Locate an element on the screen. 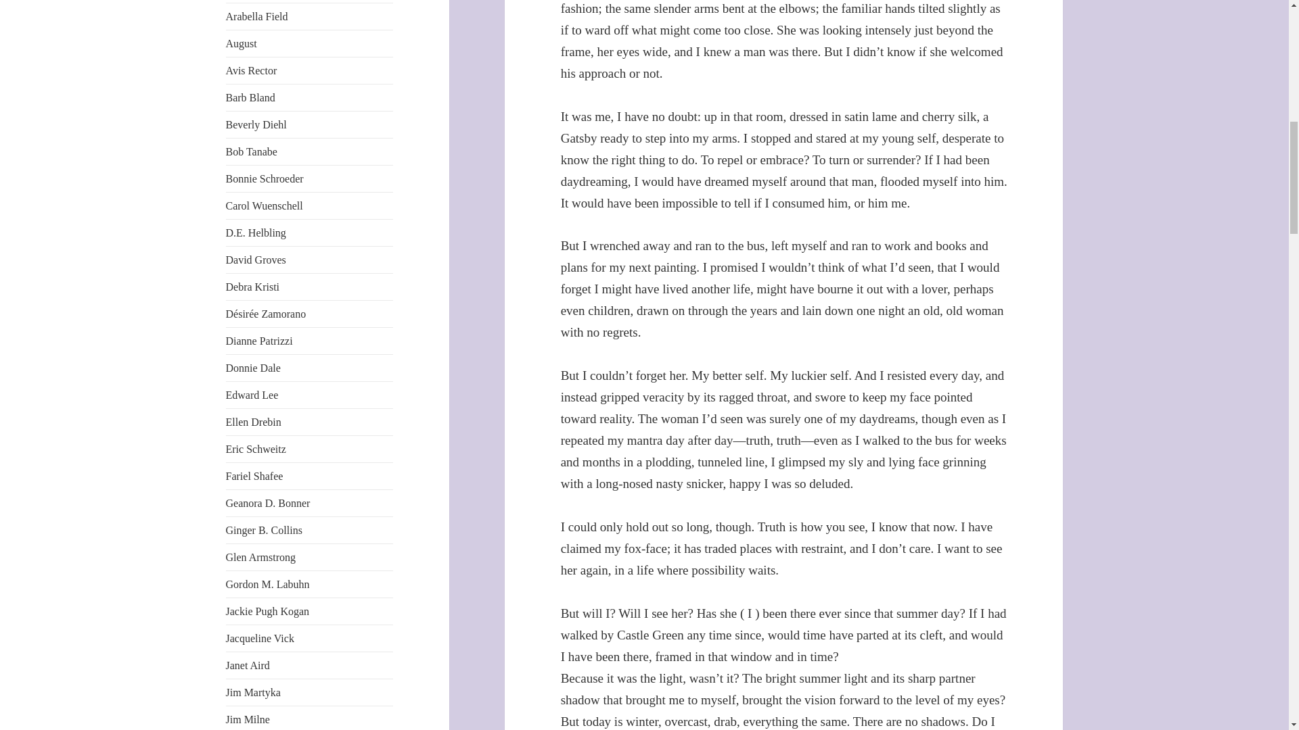  Bob Tanabe is located at coordinates (252, 151).